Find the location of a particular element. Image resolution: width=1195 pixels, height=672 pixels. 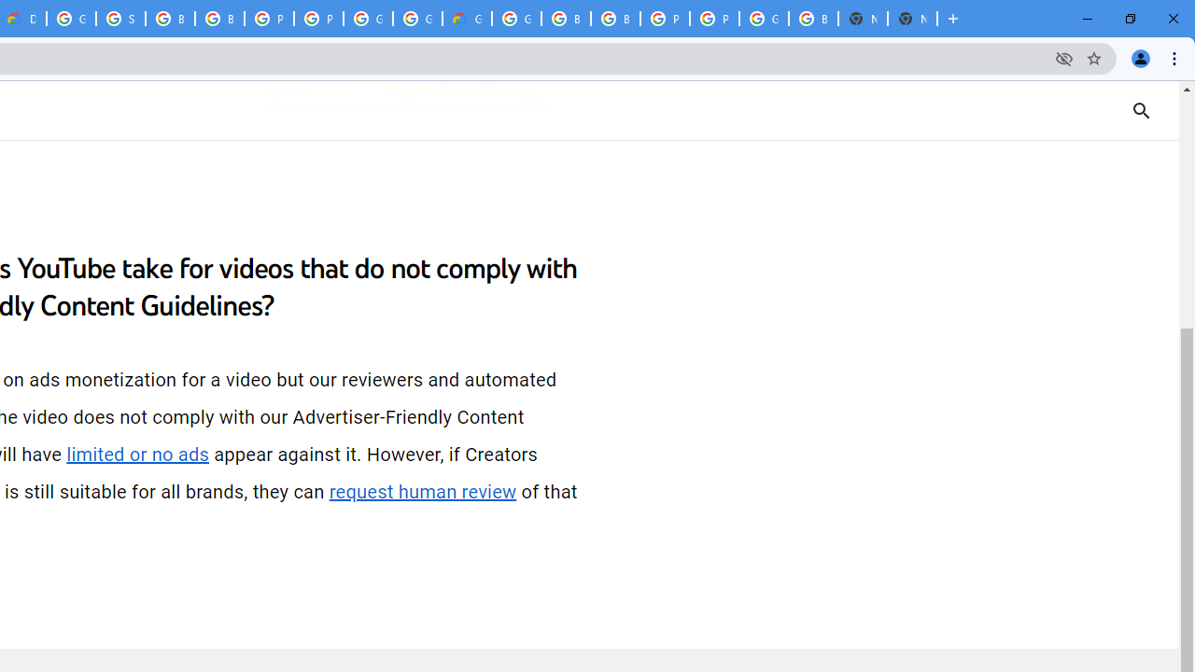

New Tab is located at coordinates (912, 19).